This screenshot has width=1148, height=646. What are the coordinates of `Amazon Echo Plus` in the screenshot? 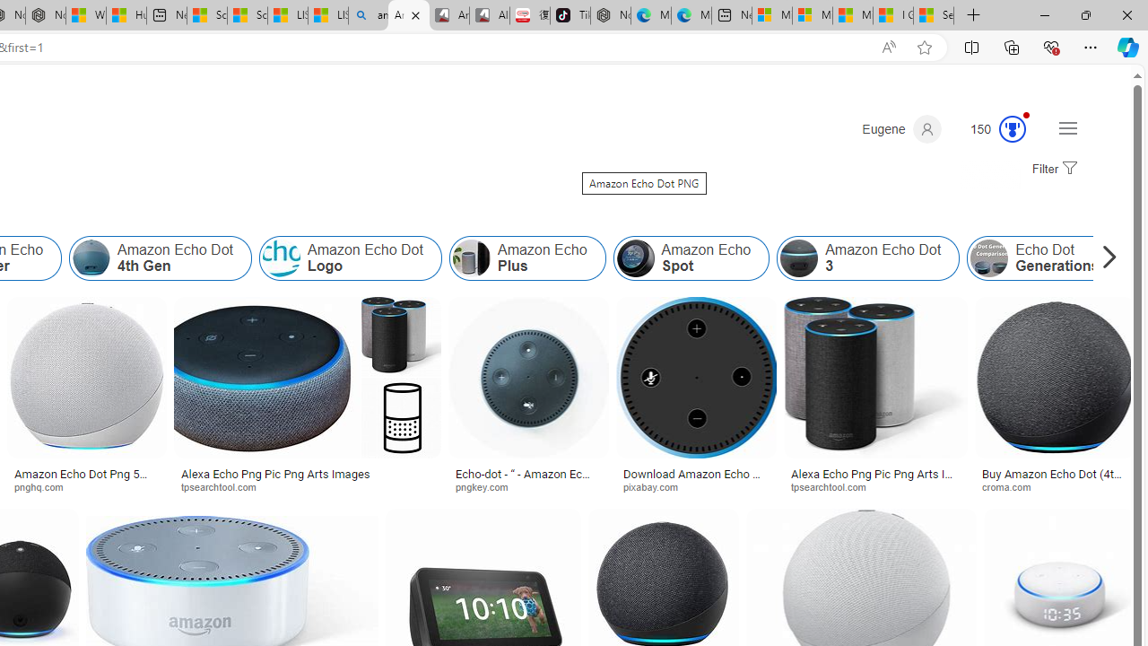 It's located at (526, 258).